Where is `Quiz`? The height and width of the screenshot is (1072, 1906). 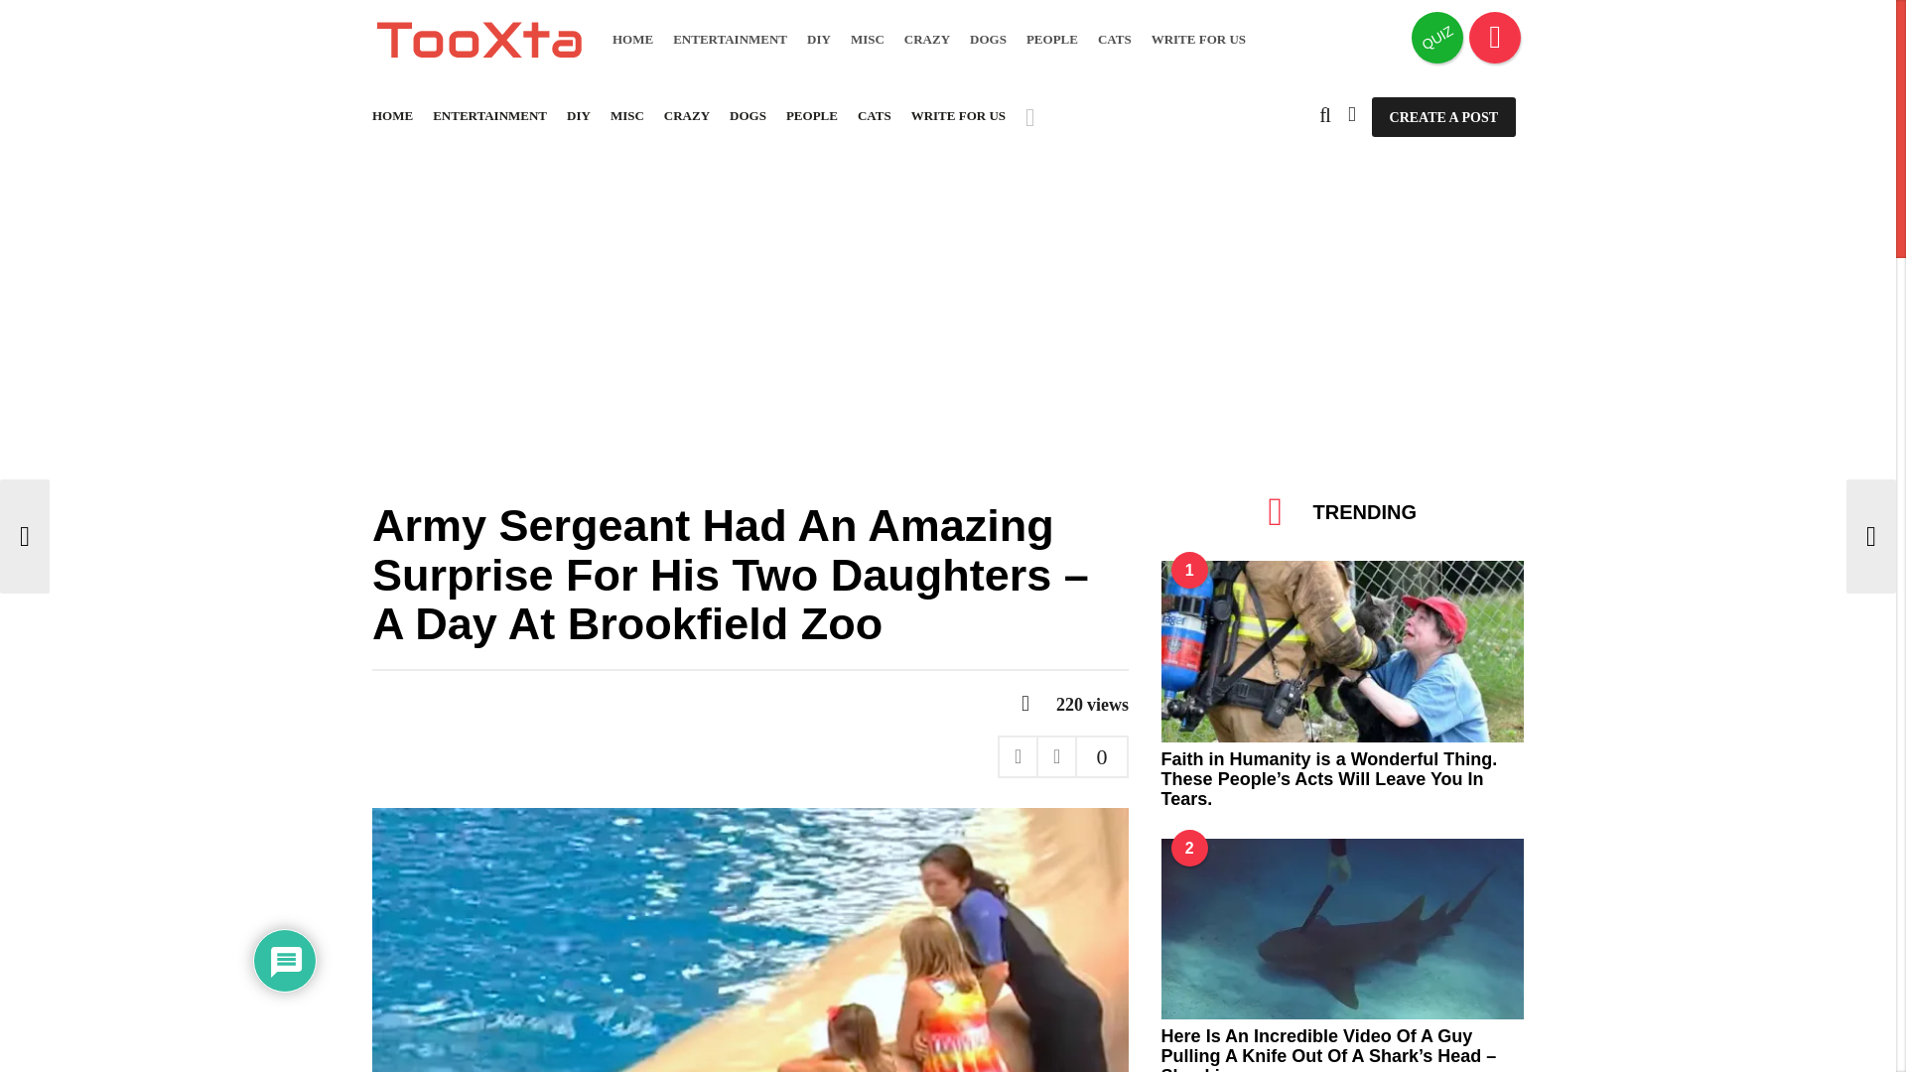
Quiz is located at coordinates (1437, 37).